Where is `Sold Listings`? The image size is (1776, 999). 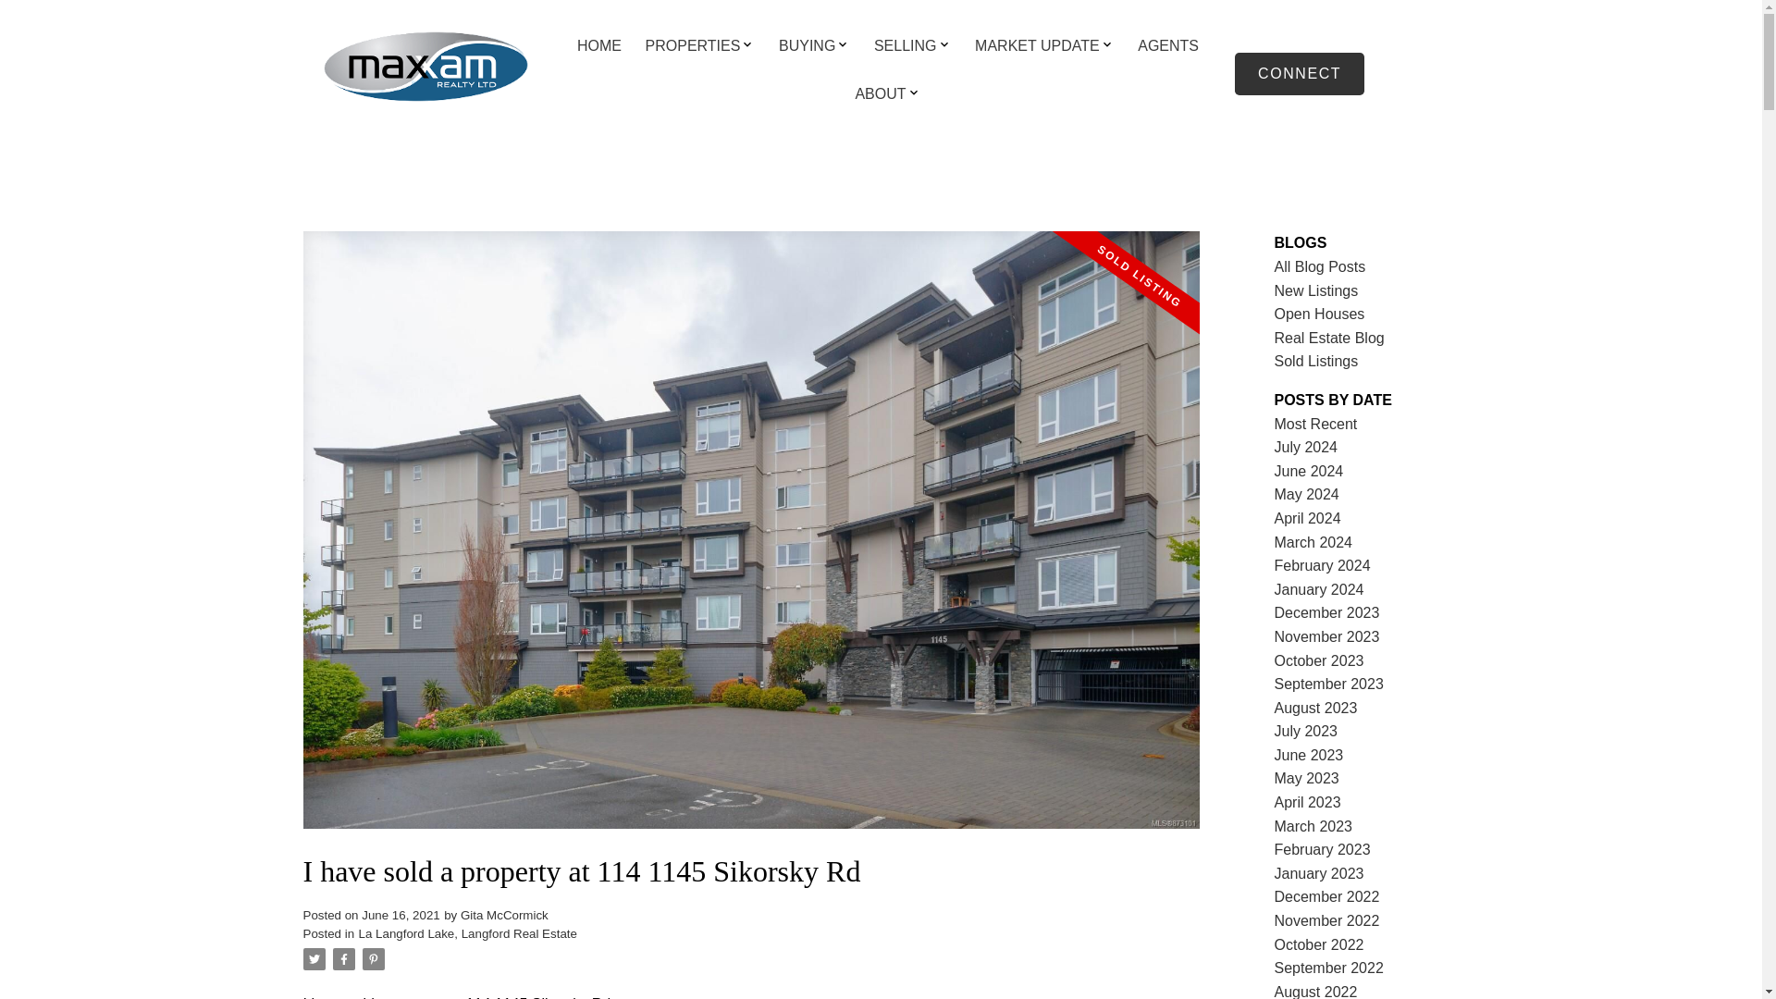 Sold Listings is located at coordinates (1316, 361).